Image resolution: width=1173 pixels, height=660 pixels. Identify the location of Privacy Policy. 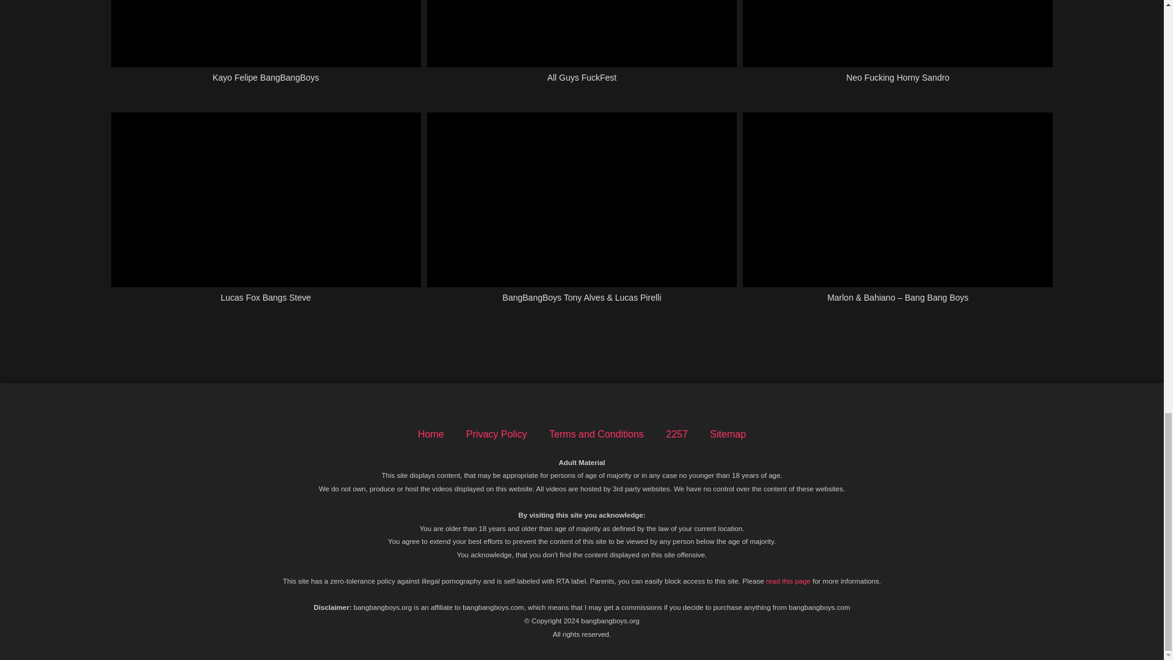
(496, 434).